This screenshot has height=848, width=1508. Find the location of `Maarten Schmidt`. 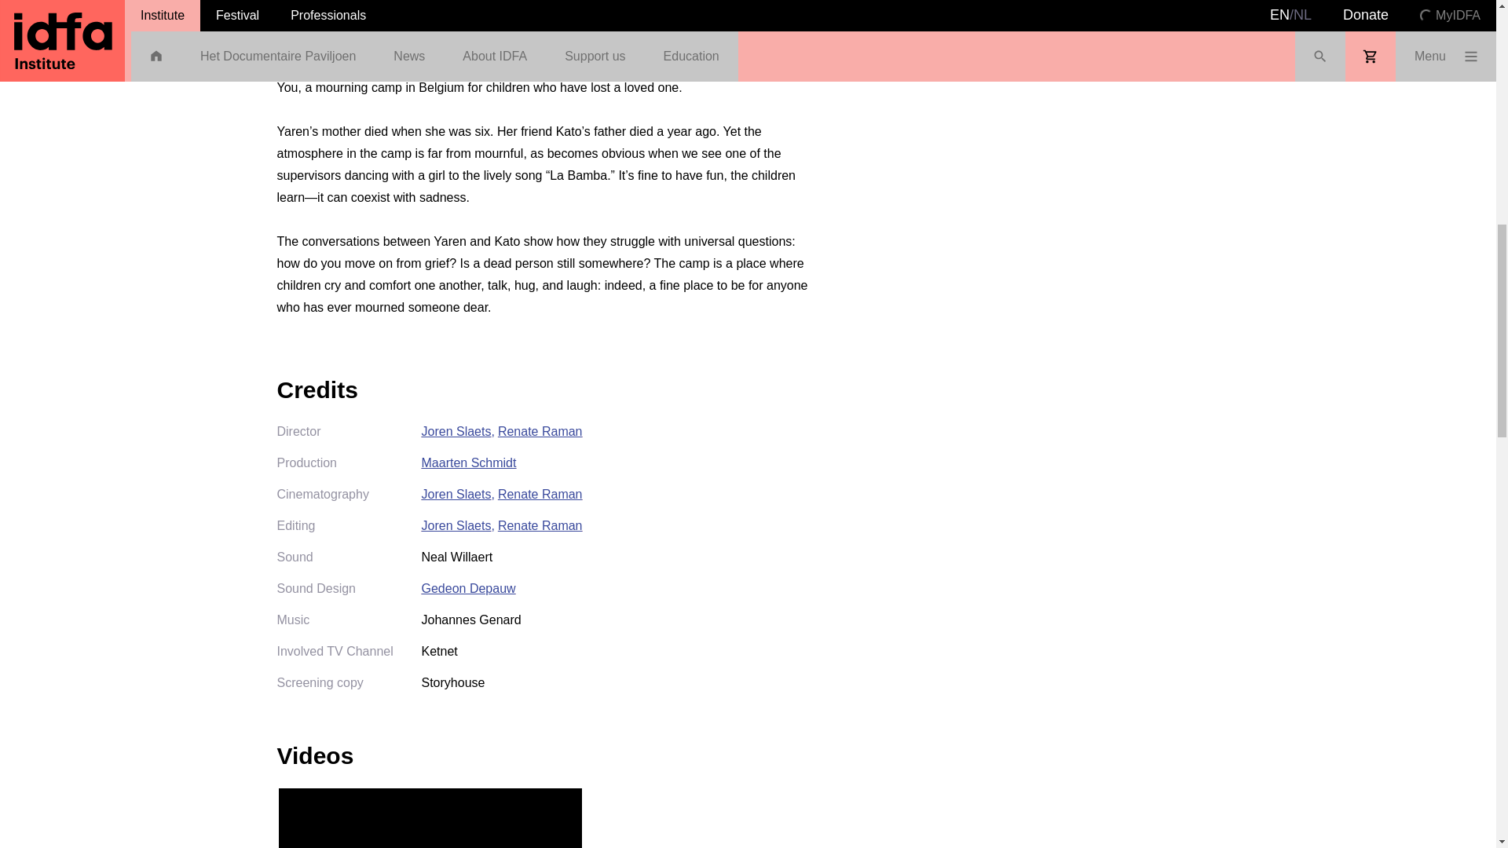

Maarten Schmidt is located at coordinates (468, 462).